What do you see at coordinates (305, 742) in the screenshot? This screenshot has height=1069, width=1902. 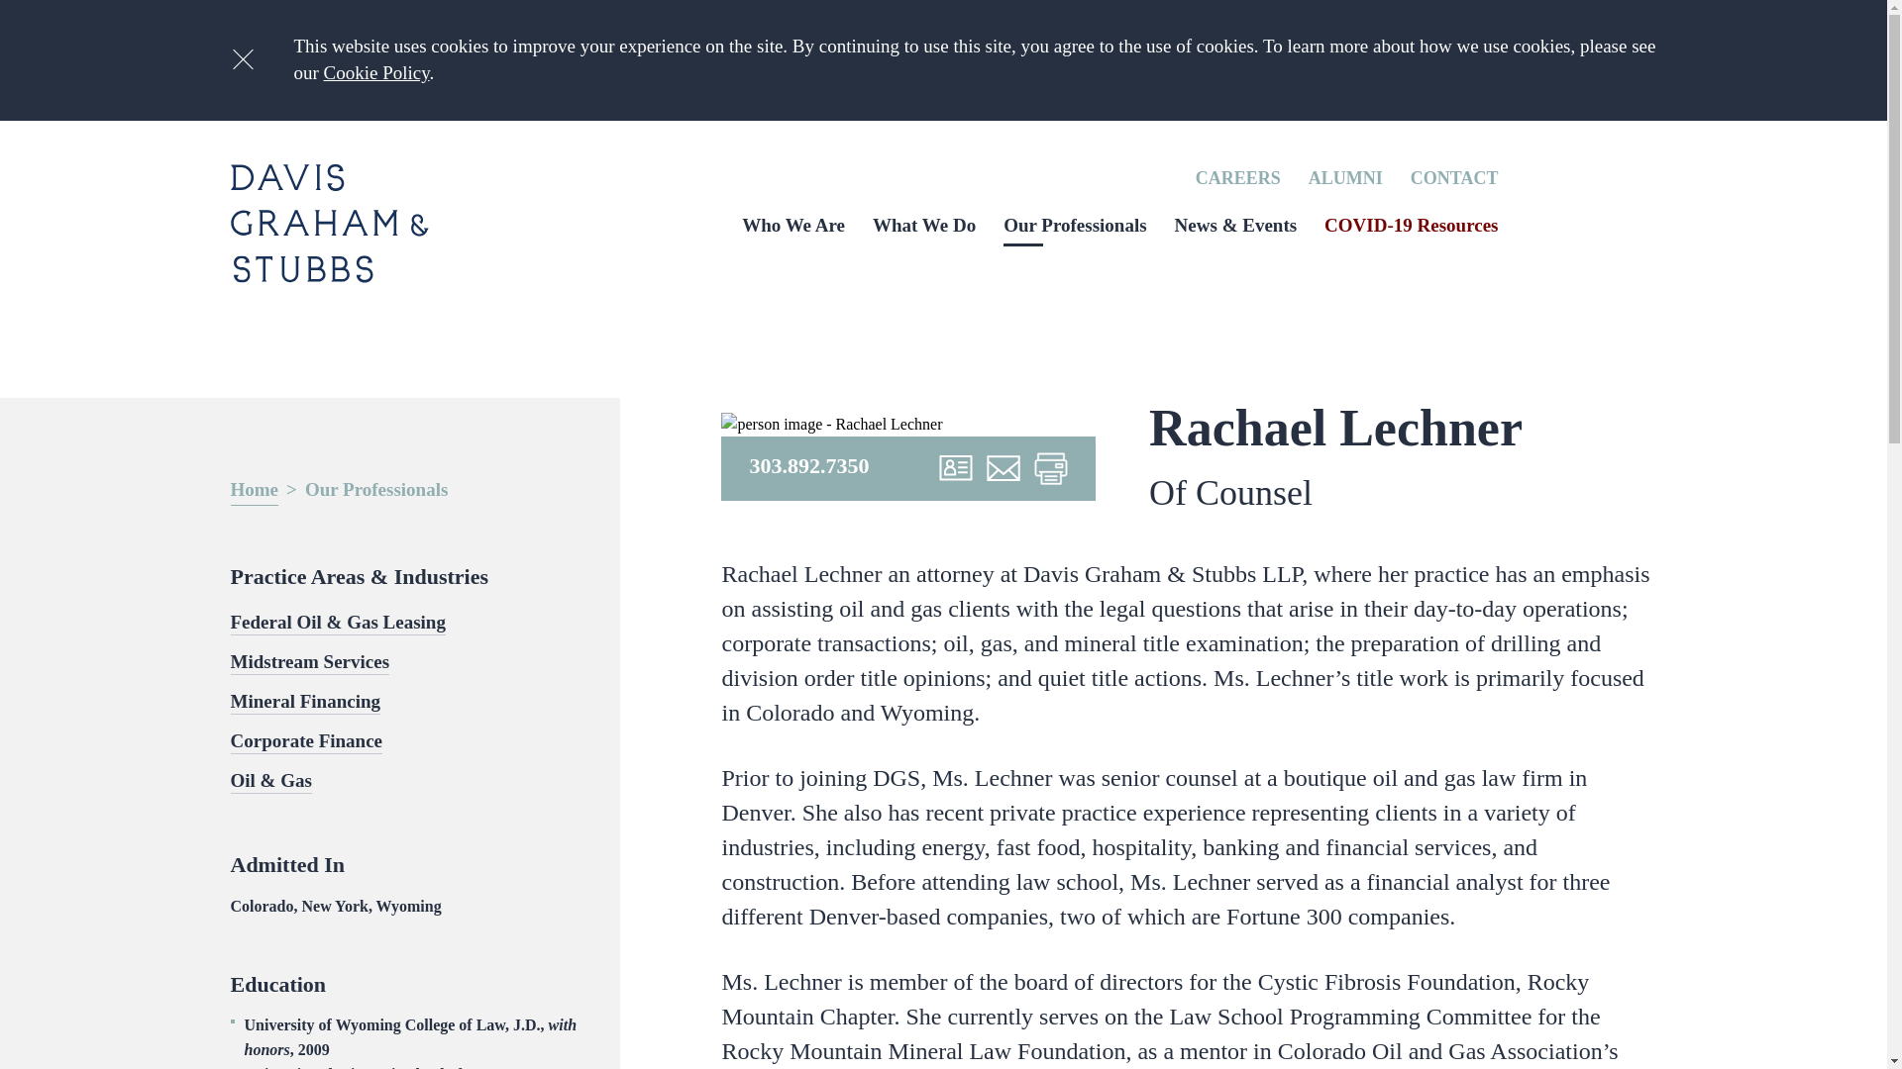 I see `Corporate Finance` at bounding box center [305, 742].